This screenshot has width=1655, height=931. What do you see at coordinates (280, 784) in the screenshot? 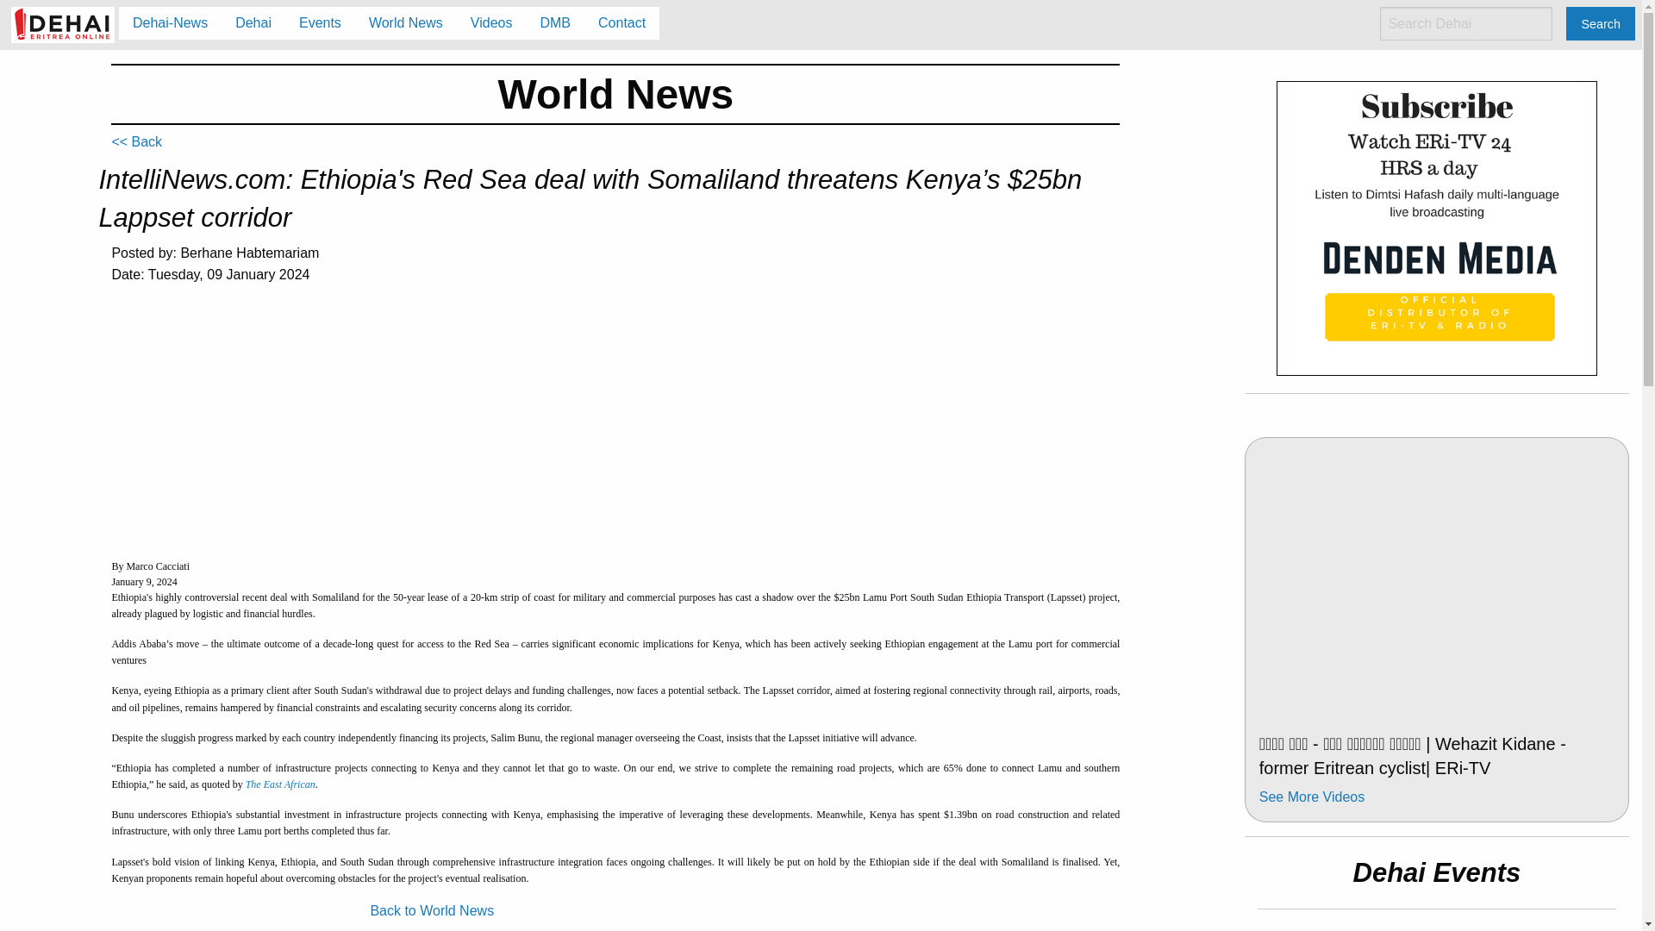
I see `The East African` at bounding box center [280, 784].